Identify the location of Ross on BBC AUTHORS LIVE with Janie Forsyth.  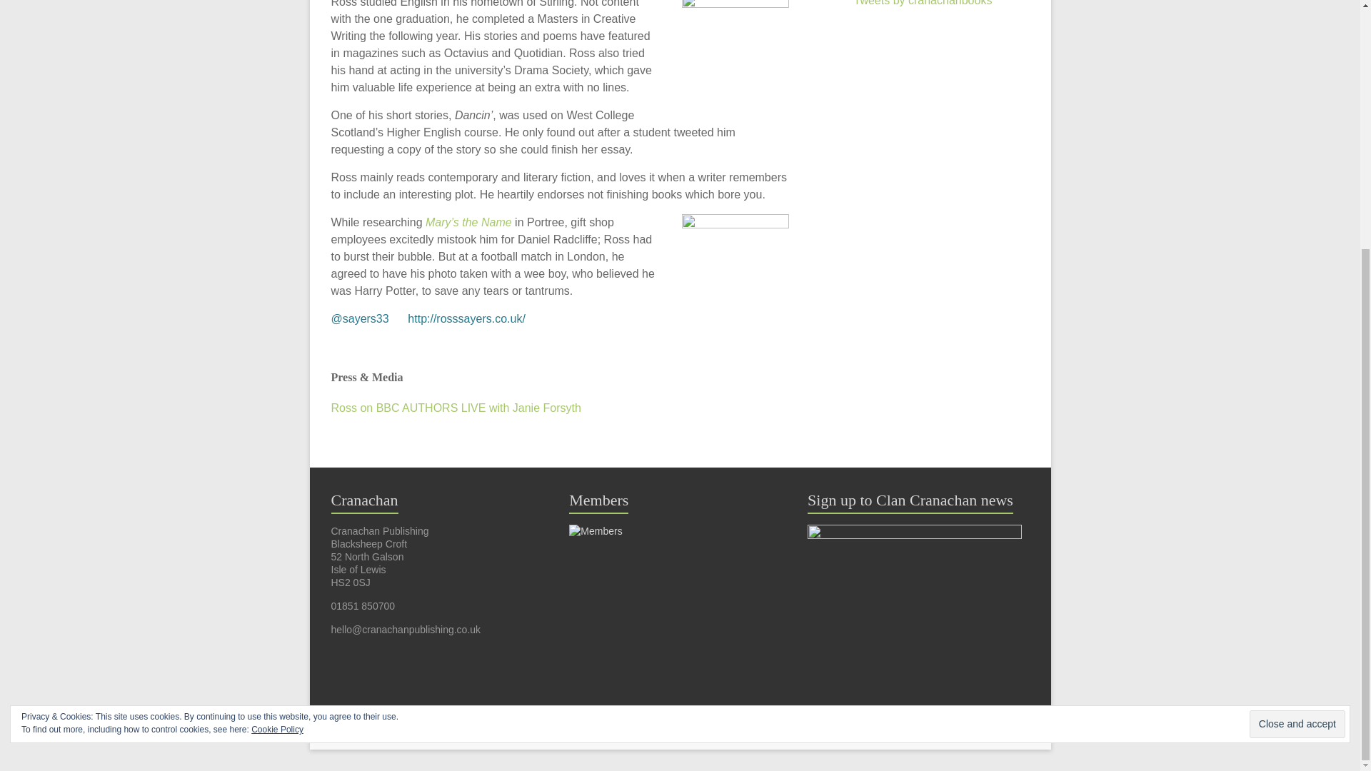
(456, 407).